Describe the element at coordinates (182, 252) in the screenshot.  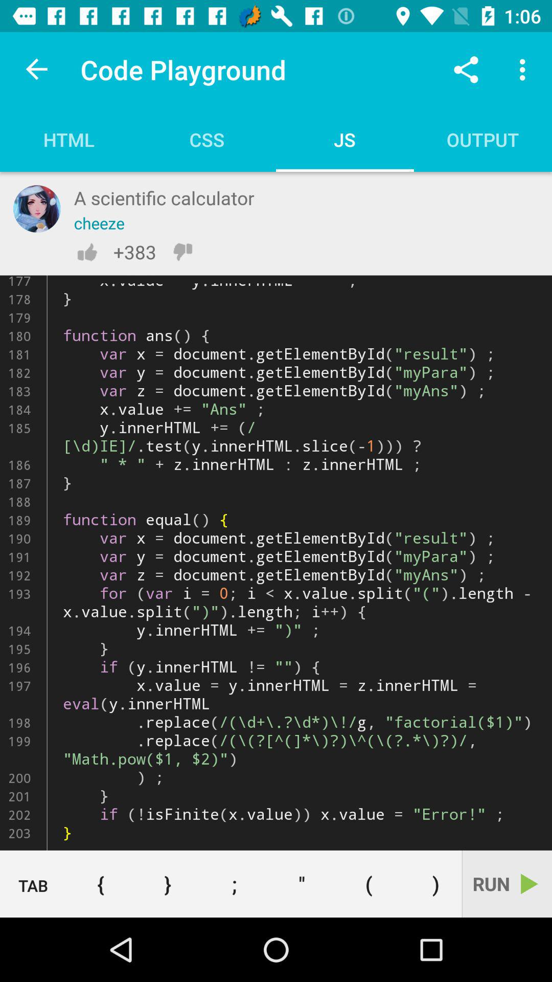
I see `switch to dislike` at that location.